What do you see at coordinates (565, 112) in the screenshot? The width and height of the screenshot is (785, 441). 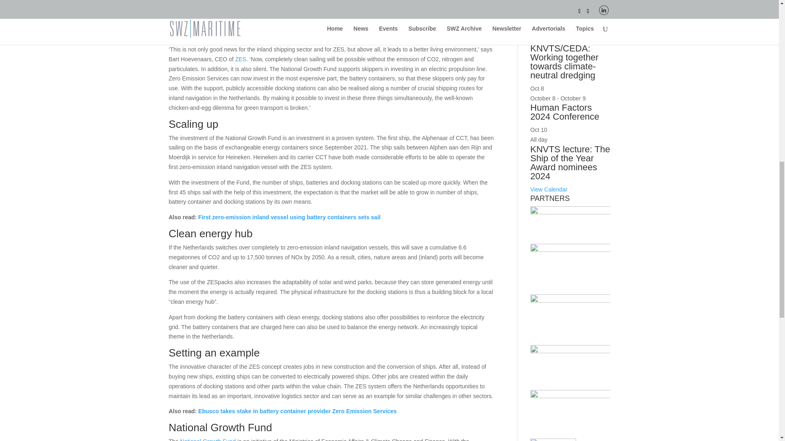 I see `Human Factors 2024 Conference` at bounding box center [565, 112].